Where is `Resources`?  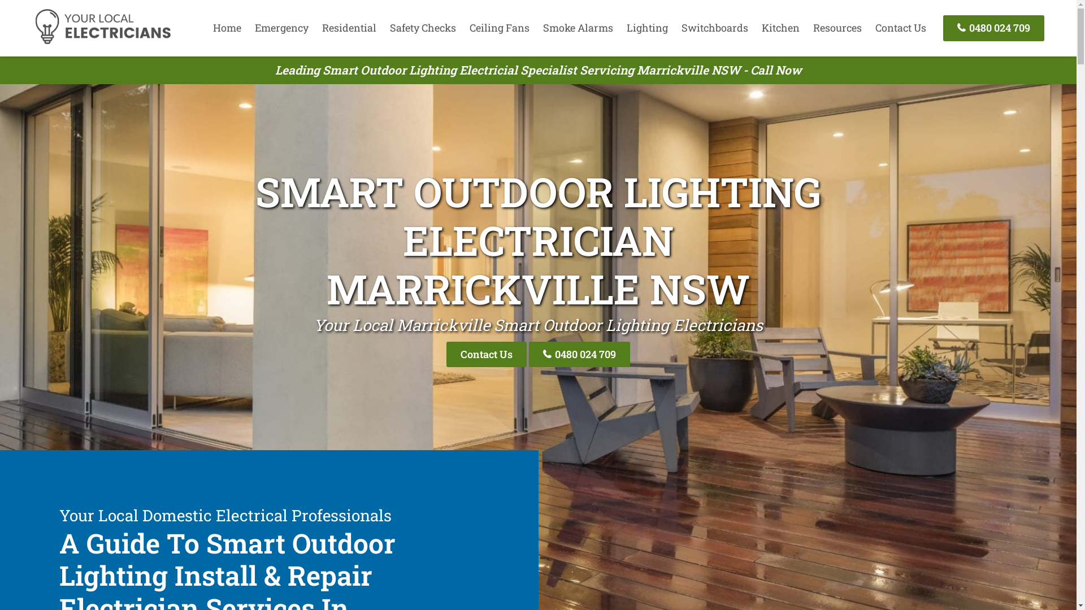
Resources is located at coordinates (837, 28).